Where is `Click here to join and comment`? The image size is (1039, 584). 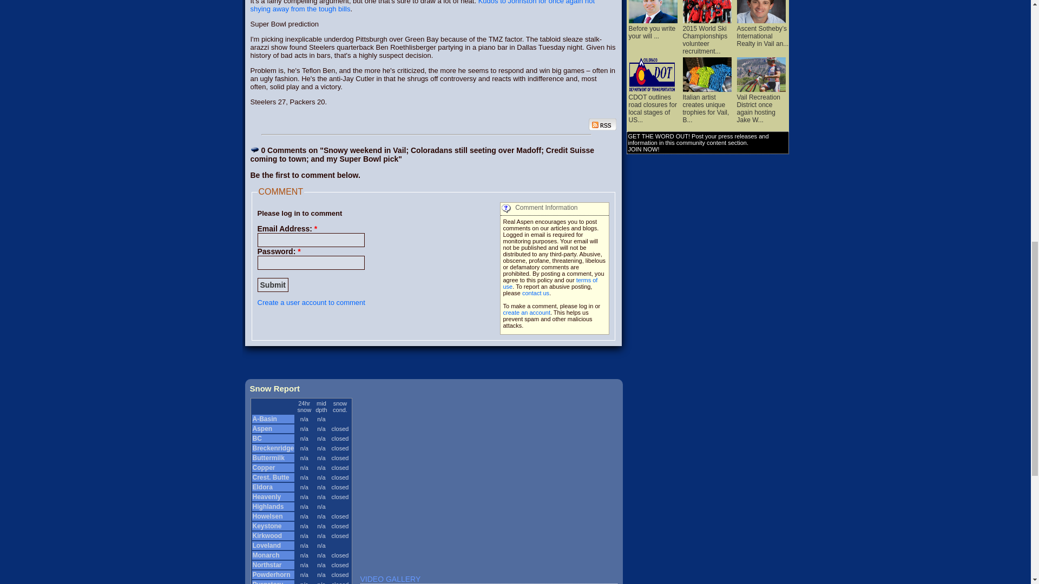
Click here to join and comment is located at coordinates (312, 302).